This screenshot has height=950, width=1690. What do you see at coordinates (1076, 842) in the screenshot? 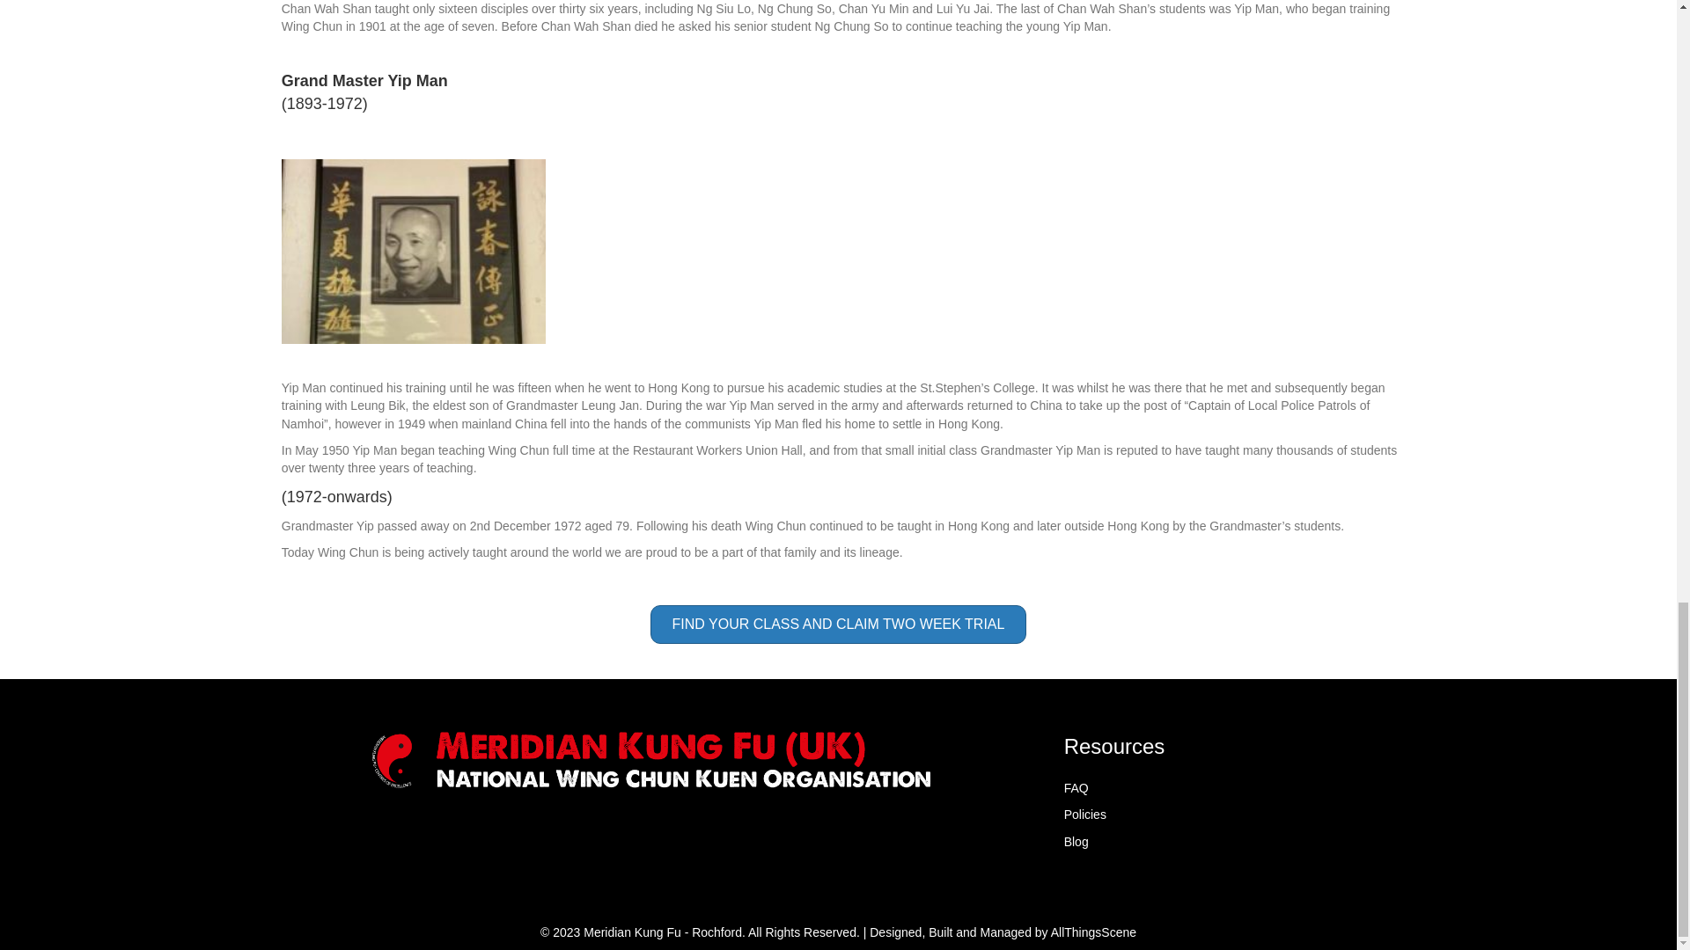
I see `Blog` at bounding box center [1076, 842].